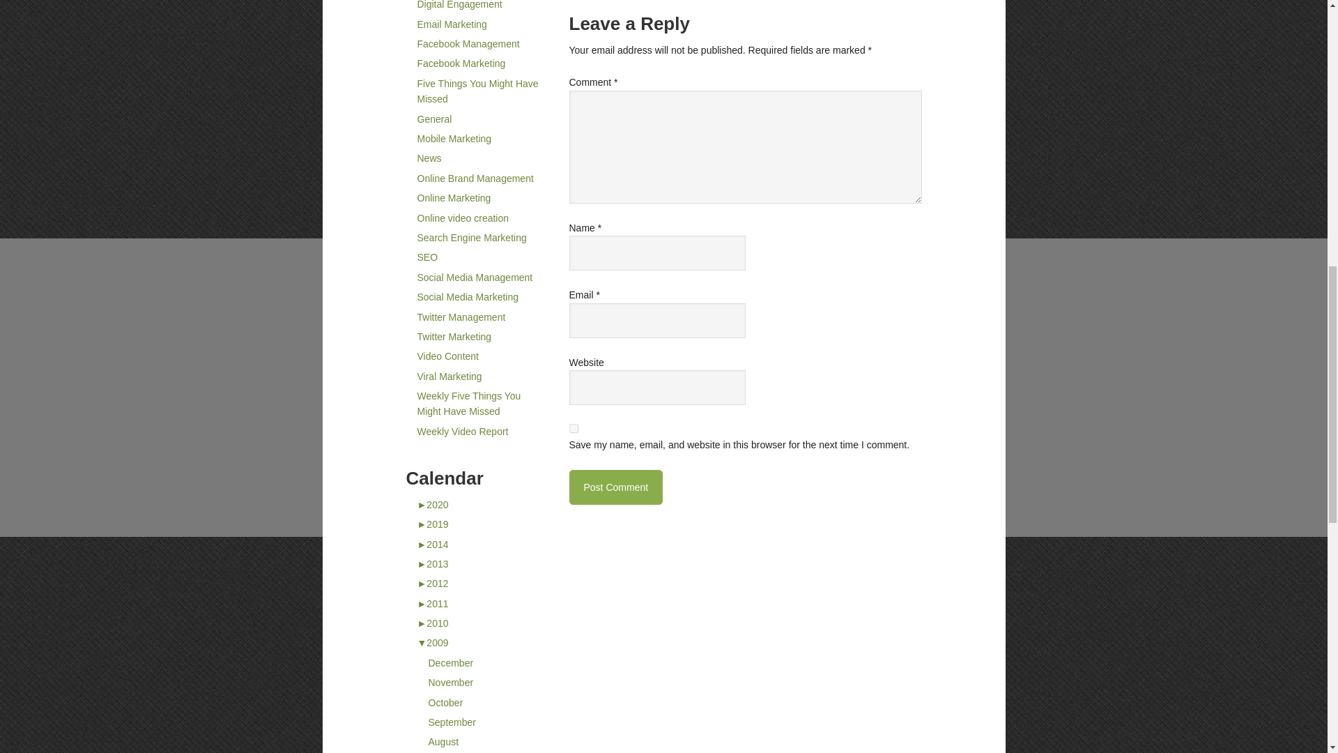 This screenshot has width=1338, height=753. I want to click on 2019, so click(432, 524).